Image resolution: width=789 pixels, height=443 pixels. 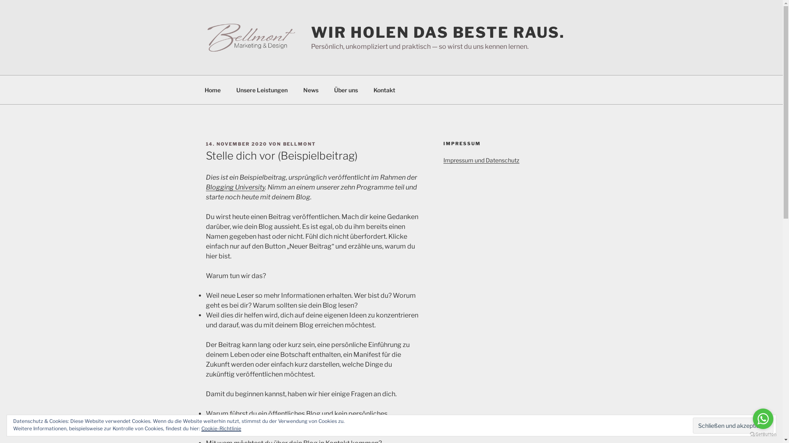 I want to click on Unsere Leistungen, so click(x=262, y=89).